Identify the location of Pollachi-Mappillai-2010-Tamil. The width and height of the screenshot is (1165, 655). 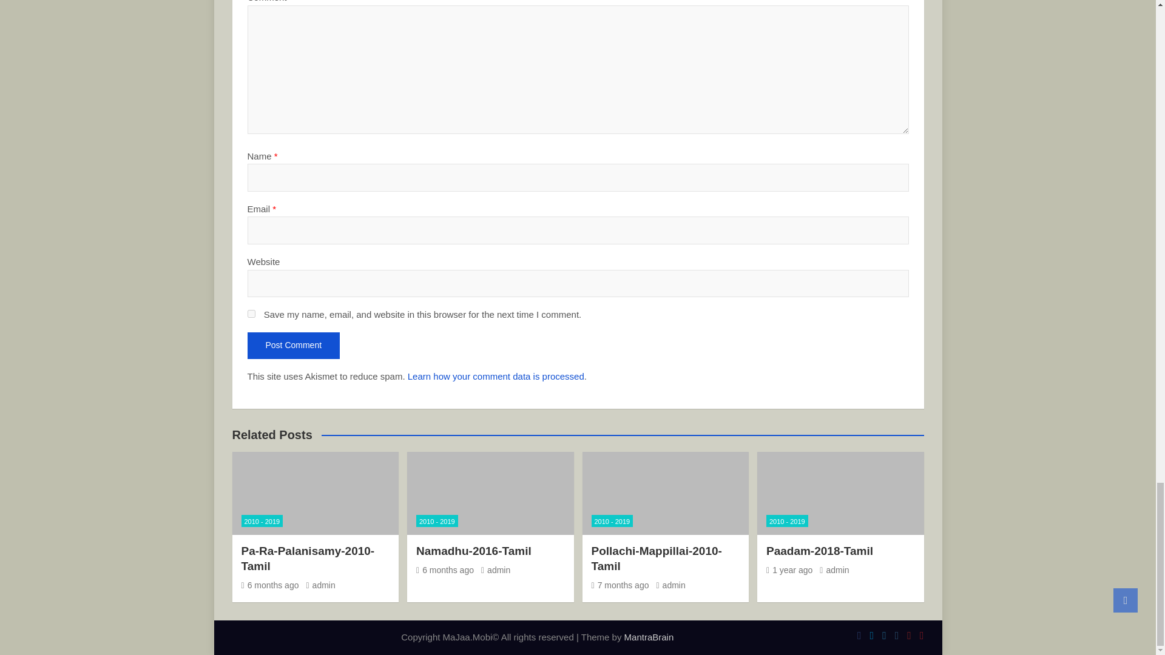
(620, 585).